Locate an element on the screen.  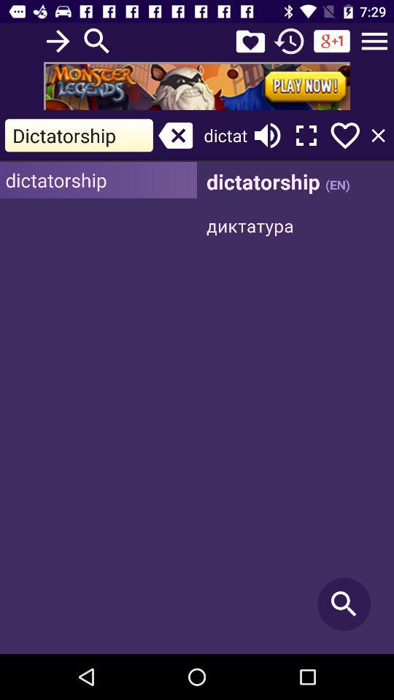
go to next is located at coordinates (58, 41).